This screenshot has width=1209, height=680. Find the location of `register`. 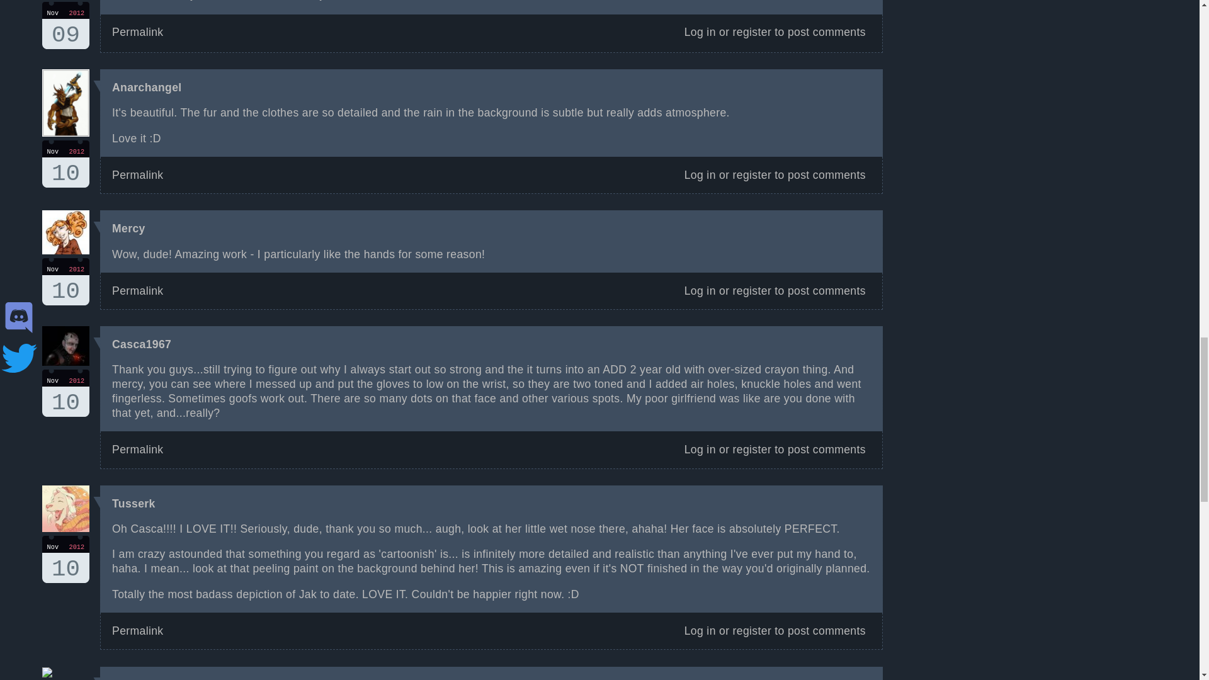

register is located at coordinates (752, 31).